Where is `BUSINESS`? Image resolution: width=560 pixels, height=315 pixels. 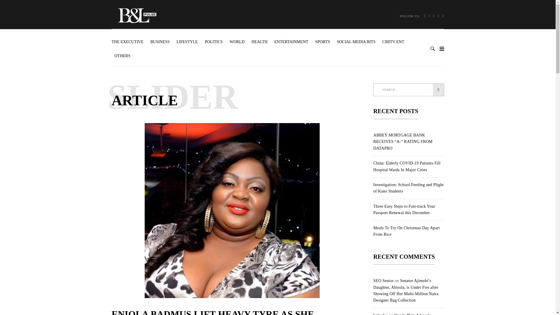 BUSINESS is located at coordinates (160, 42).